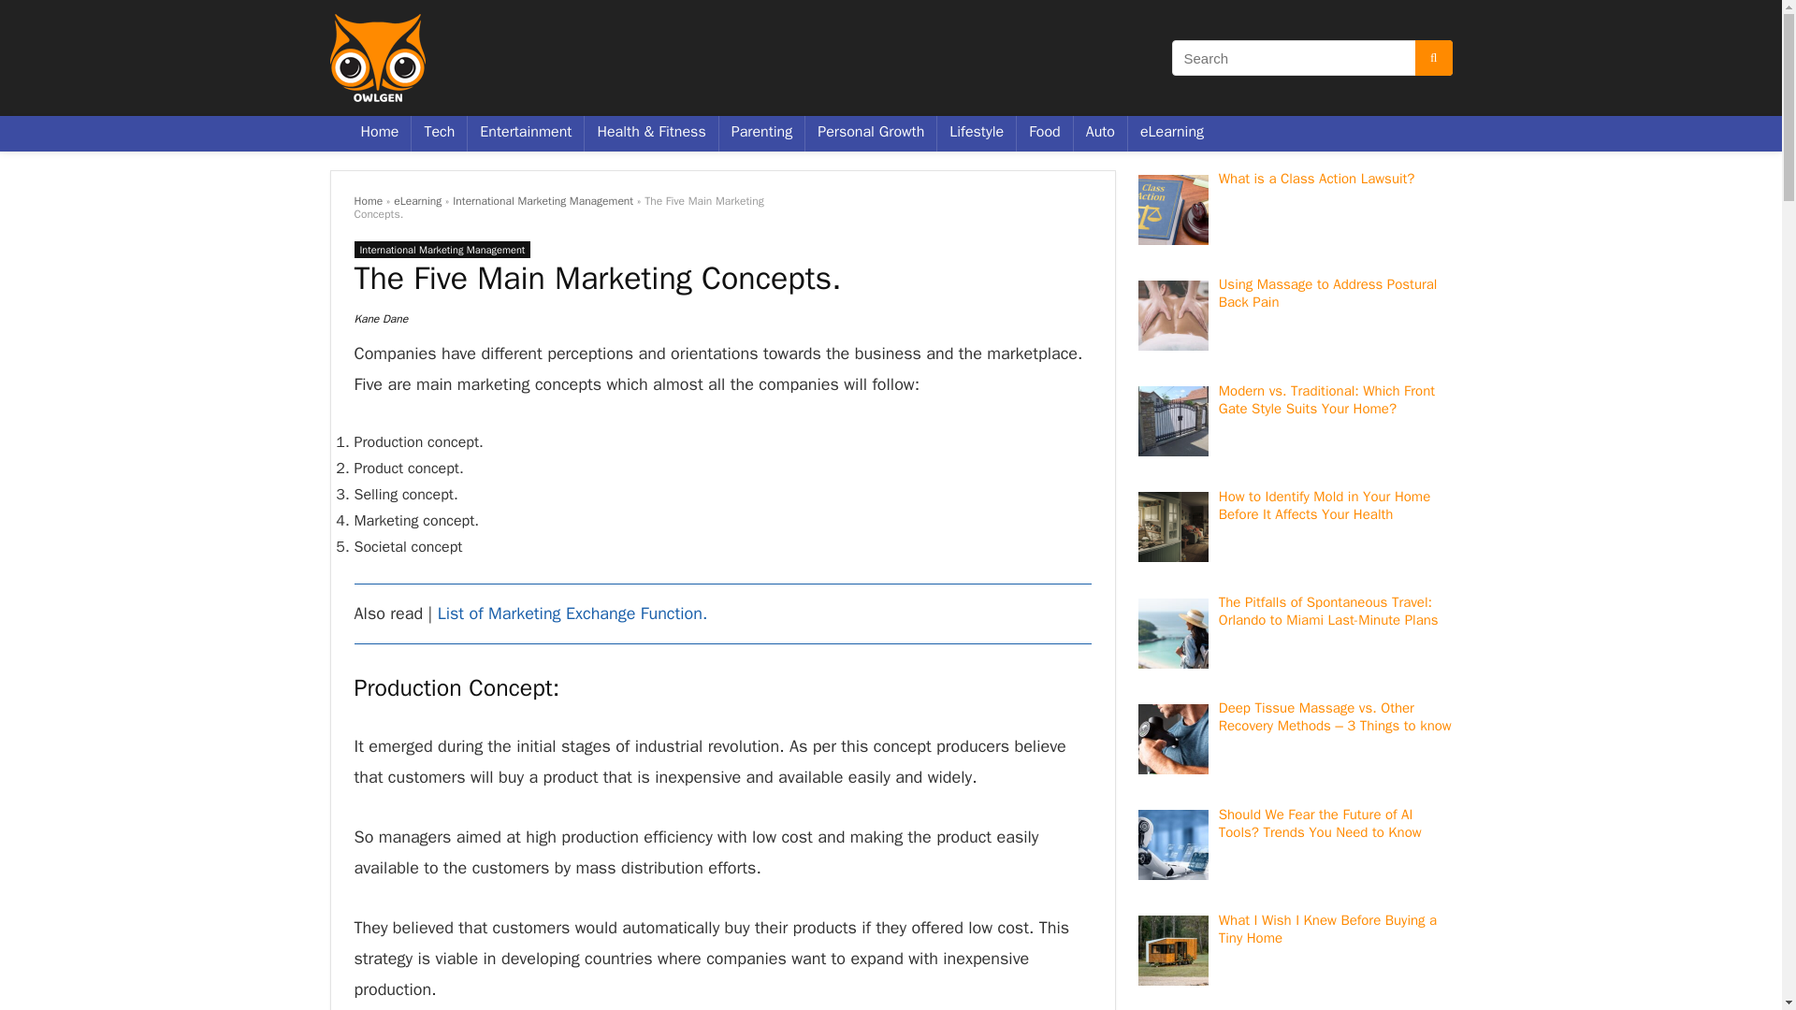 Image resolution: width=1796 pixels, height=1010 pixels. What do you see at coordinates (977, 134) in the screenshot?
I see `Lifestyle` at bounding box center [977, 134].